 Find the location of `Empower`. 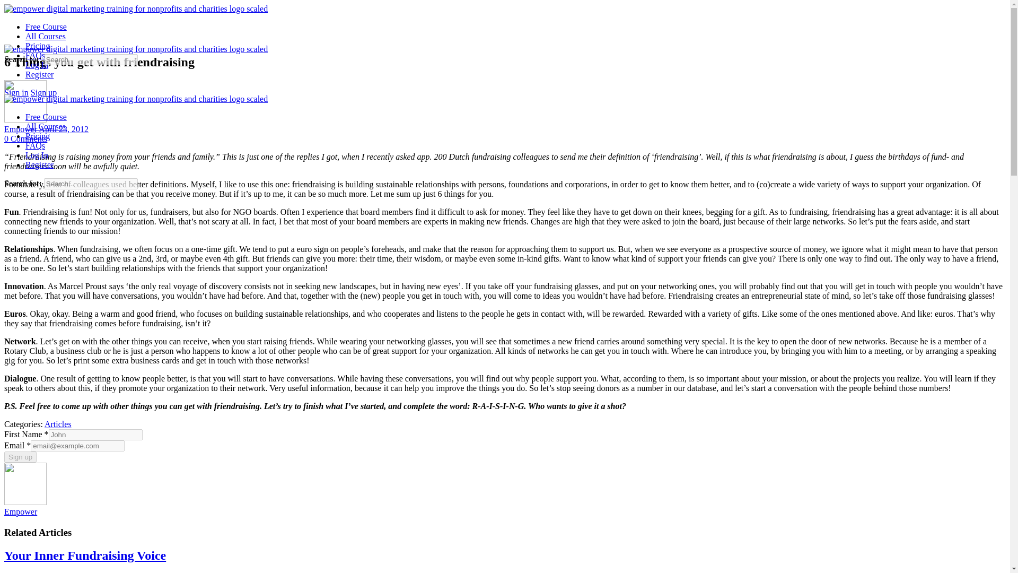

Empower is located at coordinates (20, 511).